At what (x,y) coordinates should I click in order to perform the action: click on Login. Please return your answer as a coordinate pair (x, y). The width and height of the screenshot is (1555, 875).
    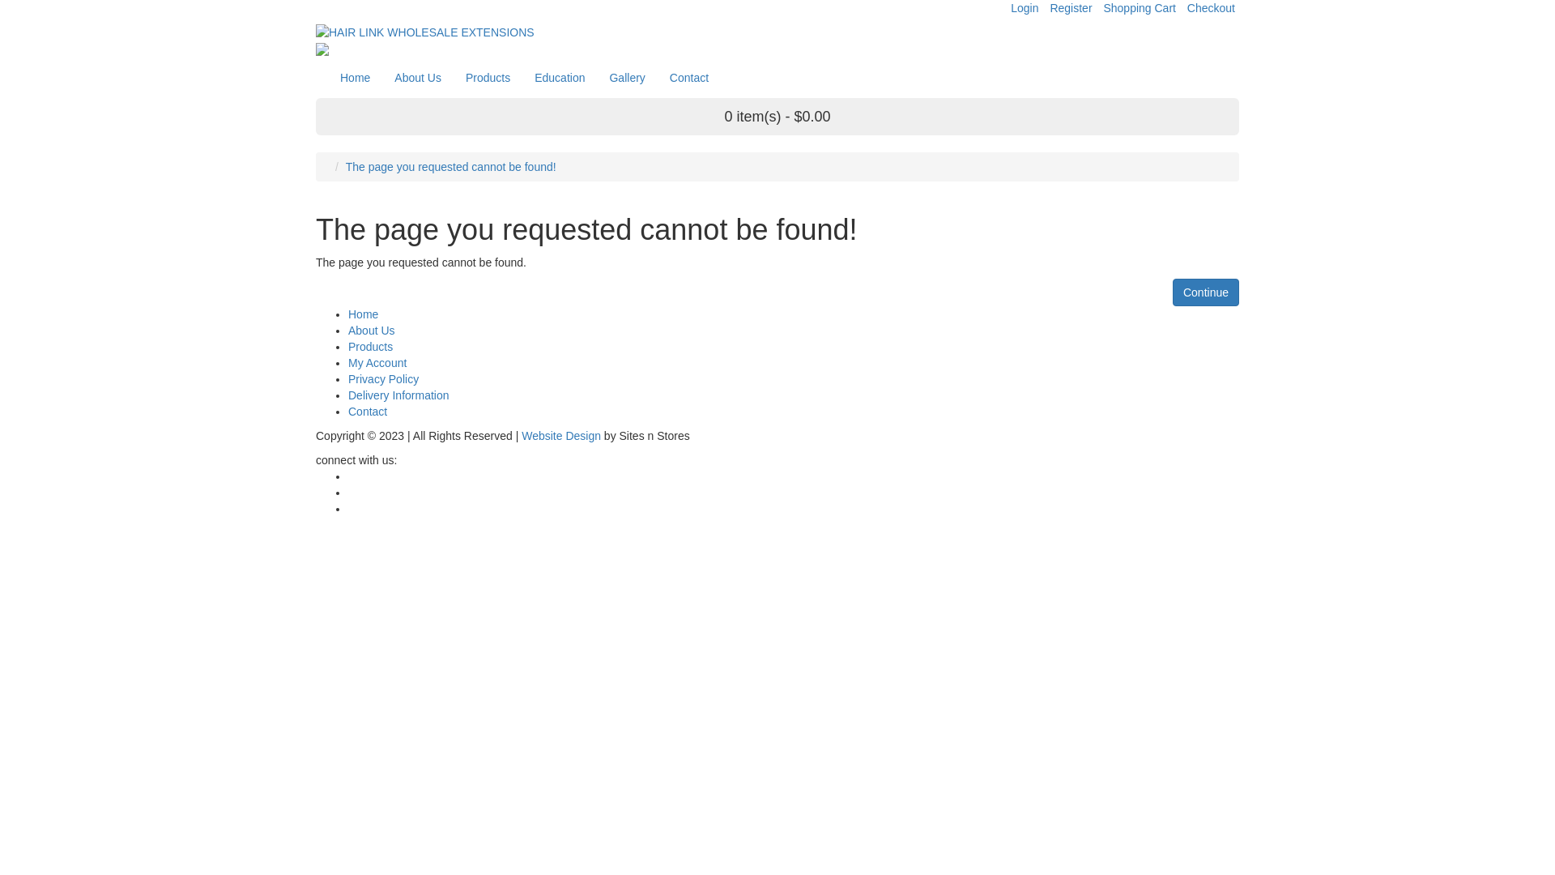
    Looking at the image, I should click on (1025, 8).